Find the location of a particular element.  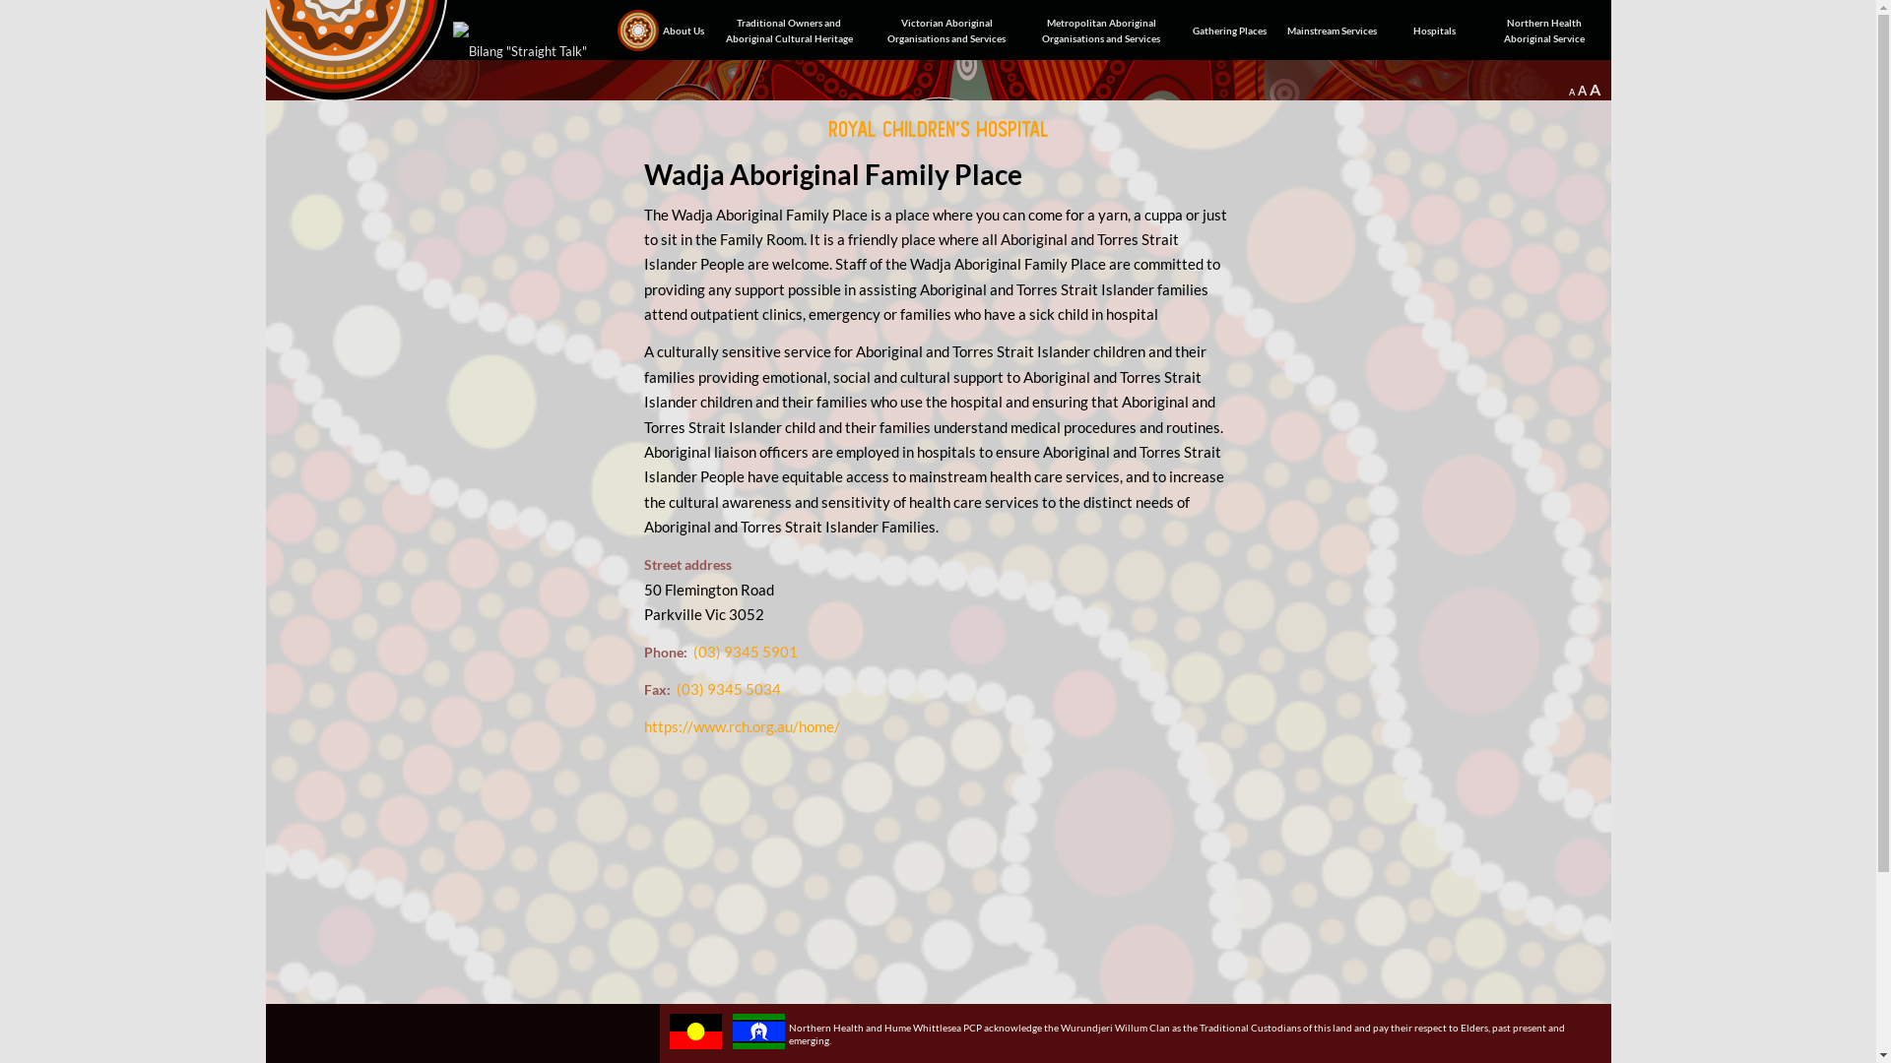

A is located at coordinates (1582, 91).